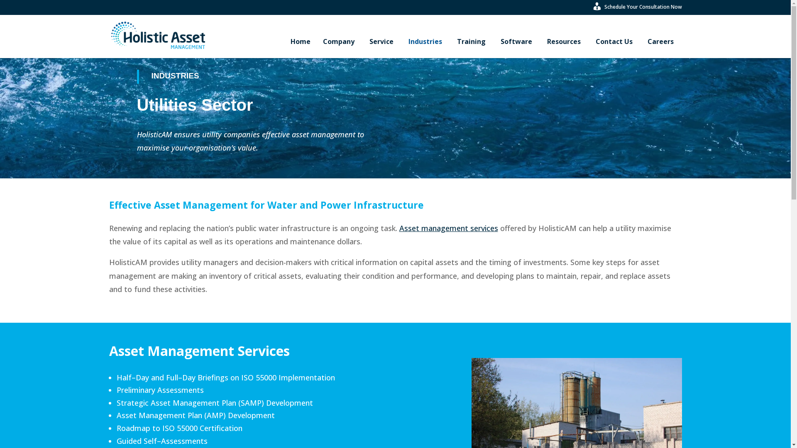  Describe the element at coordinates (565, 41) in the screenshot. I see `Resources` at that location.